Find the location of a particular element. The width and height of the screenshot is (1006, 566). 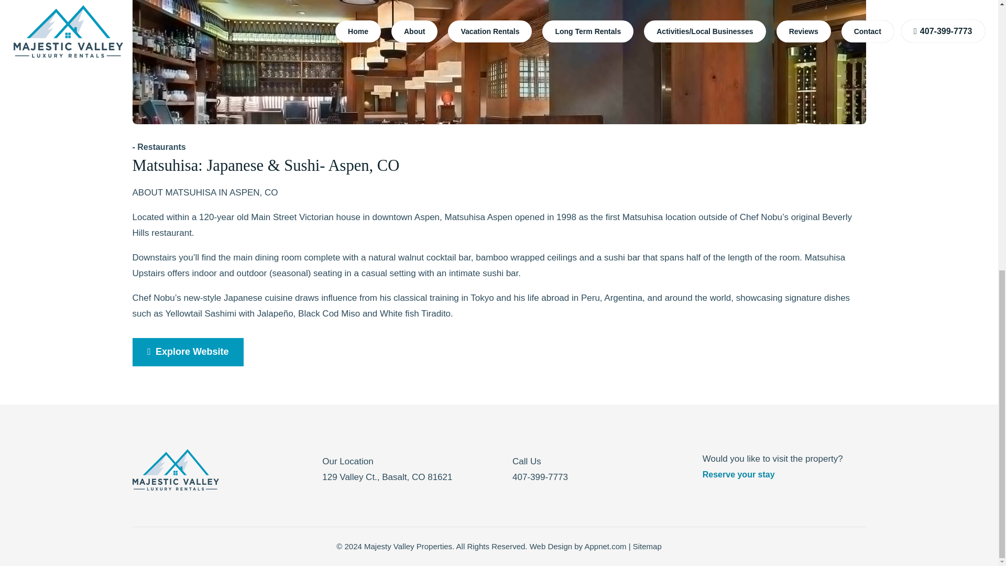

Explore Website is located at coordinates (188, 352).